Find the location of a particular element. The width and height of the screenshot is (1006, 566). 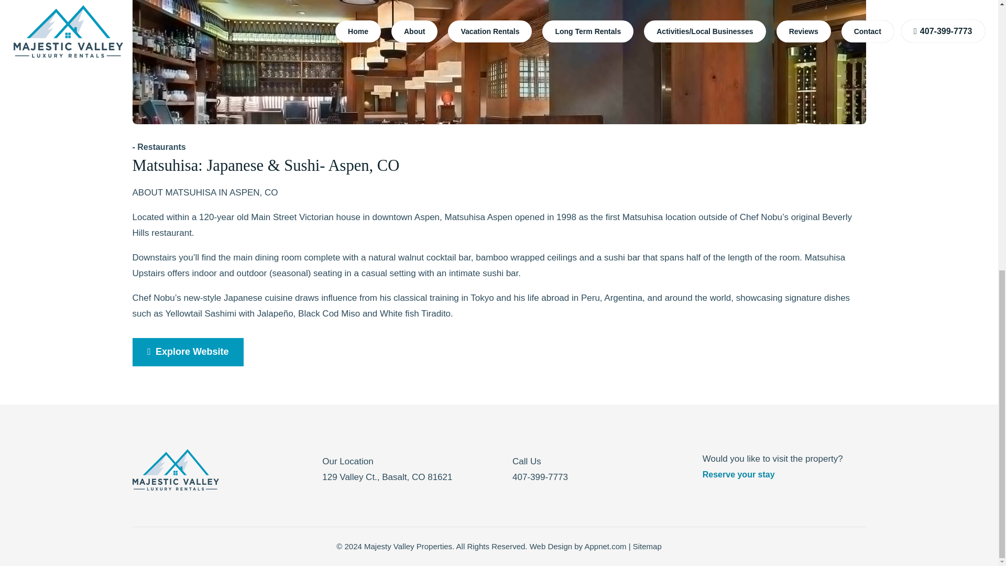

Explore Website is located at coordinates (188, 352).